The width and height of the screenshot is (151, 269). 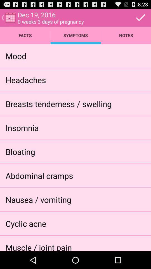 I want to click on click on option next to facts, so click(x=75, y=35).